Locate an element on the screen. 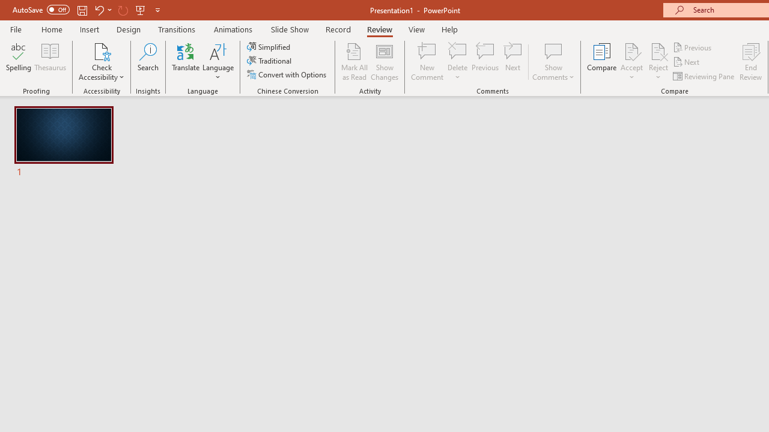  Accept Change is located at coordinates (631, 50).